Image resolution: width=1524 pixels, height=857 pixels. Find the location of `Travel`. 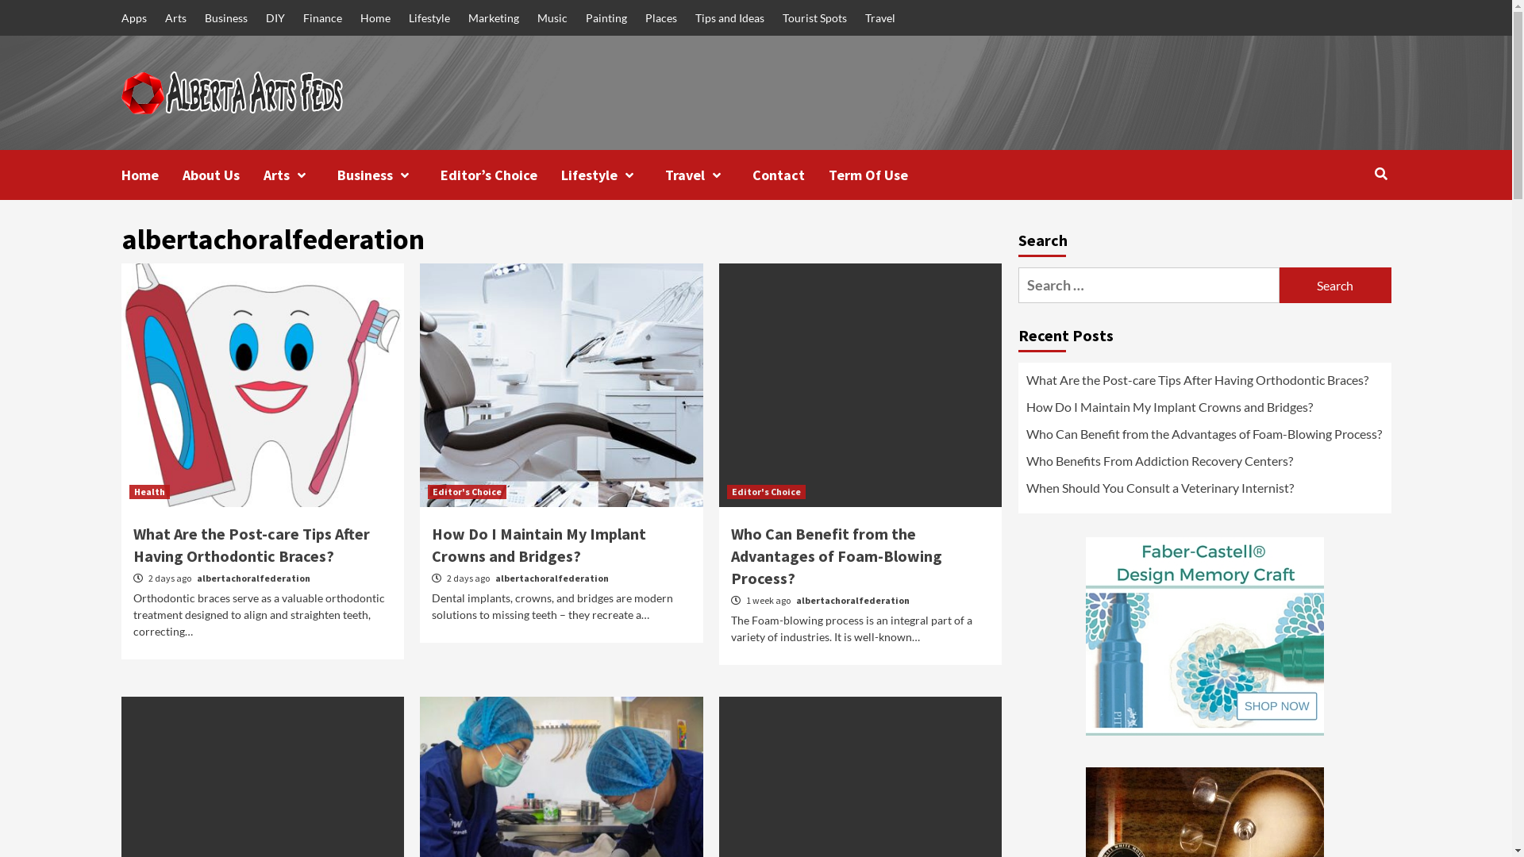

Travel is located at coordinates (880, 17).